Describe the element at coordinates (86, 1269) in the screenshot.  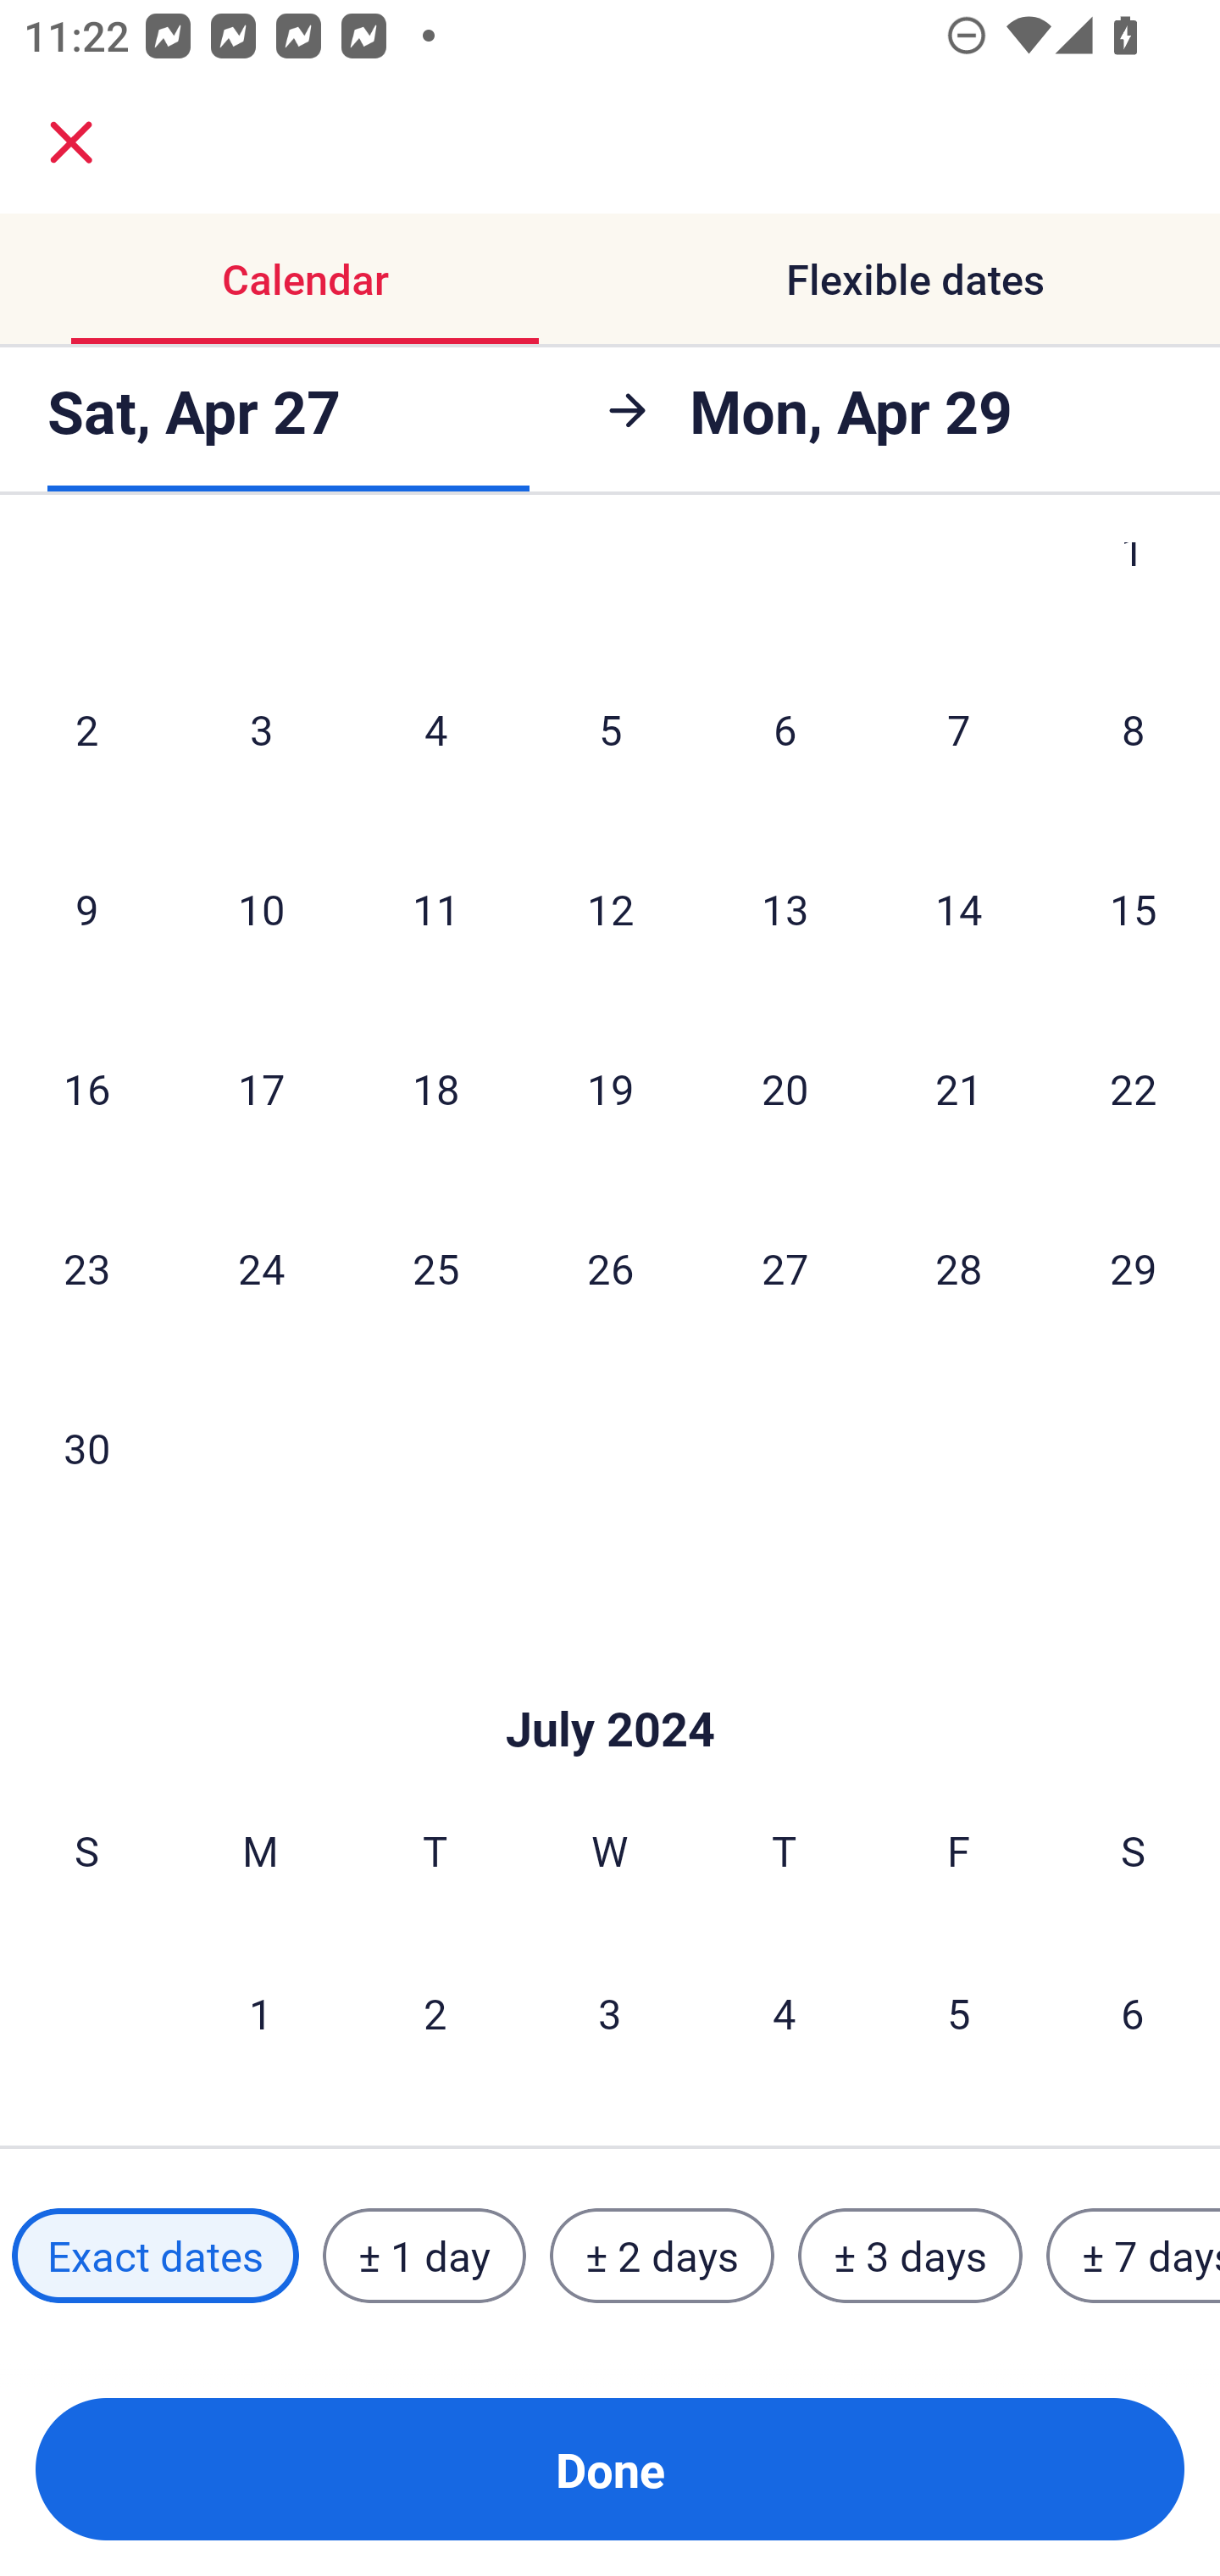
I see `23 Sunday, June 23, 2024` at that location.